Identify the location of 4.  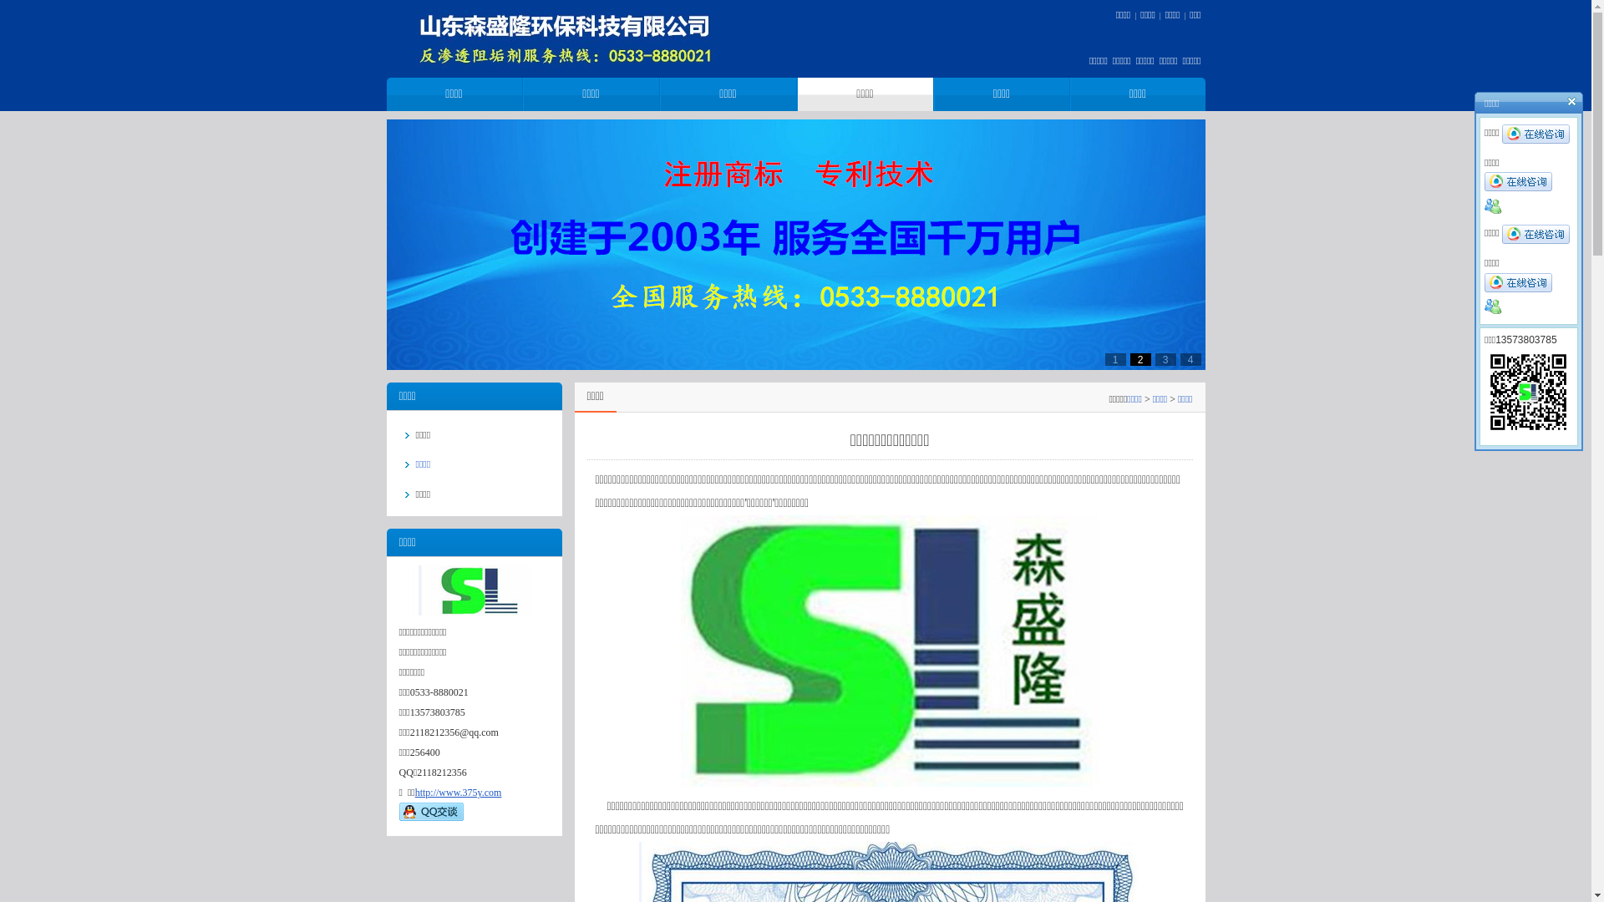
(1190, 360).